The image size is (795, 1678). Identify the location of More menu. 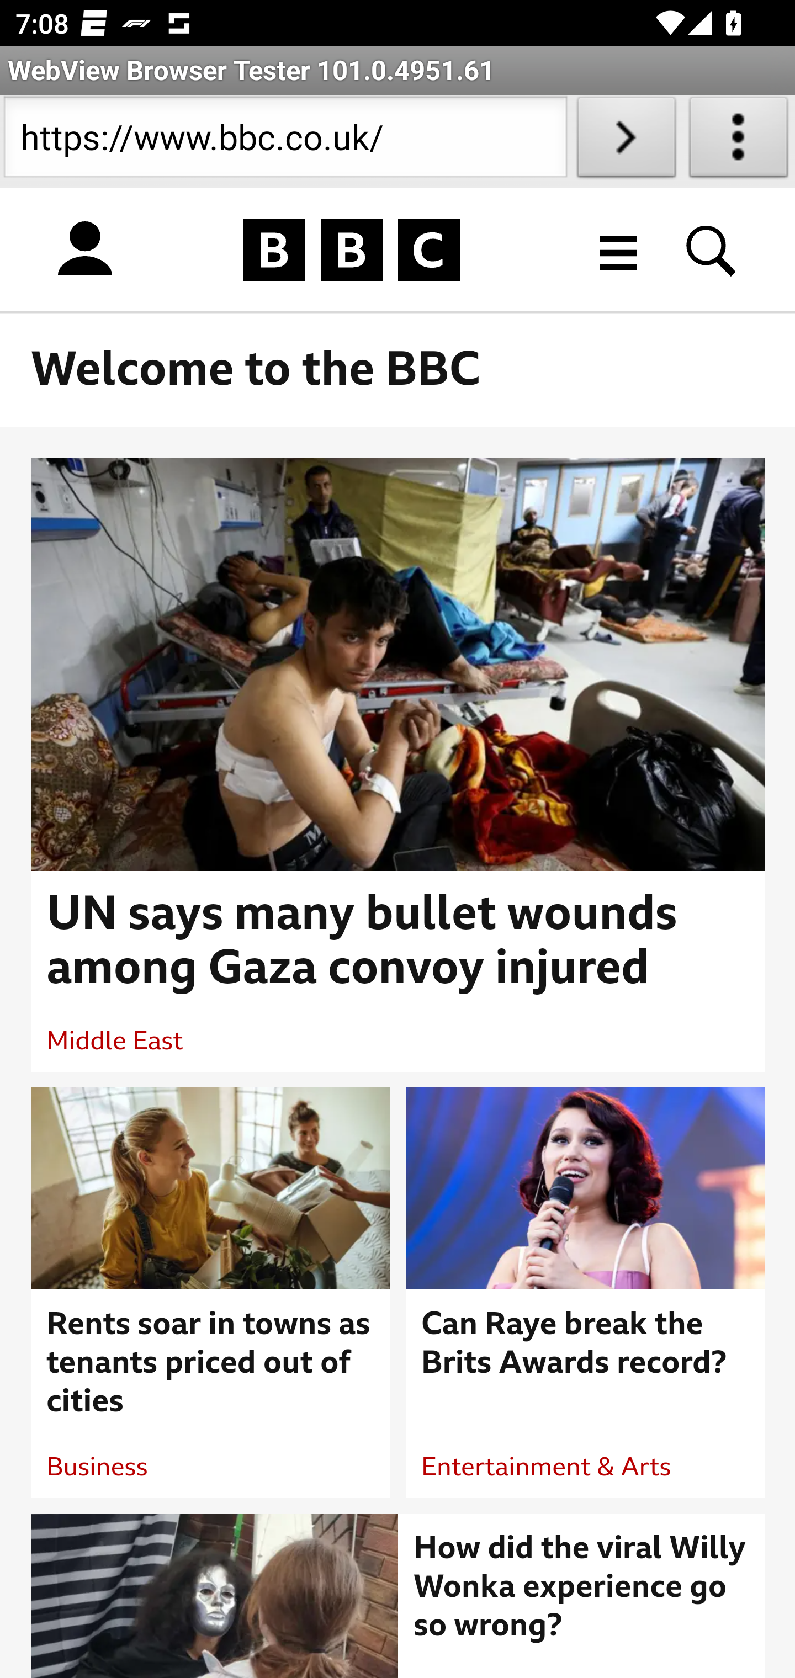
(618, 249).